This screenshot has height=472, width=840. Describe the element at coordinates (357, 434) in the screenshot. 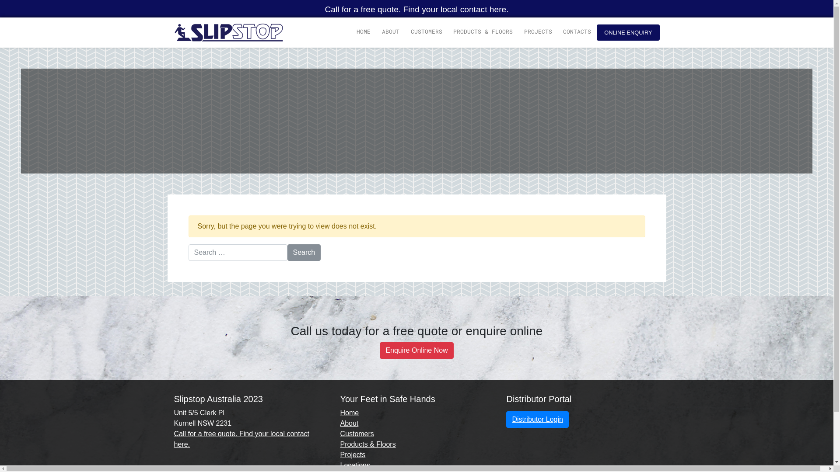

I see `Customers` at that location.